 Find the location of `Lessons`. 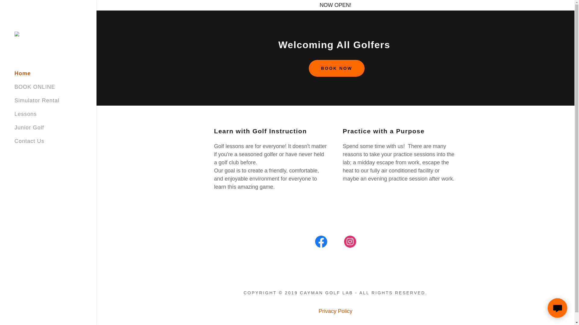

Lessons is located at coordinates (26, 114).